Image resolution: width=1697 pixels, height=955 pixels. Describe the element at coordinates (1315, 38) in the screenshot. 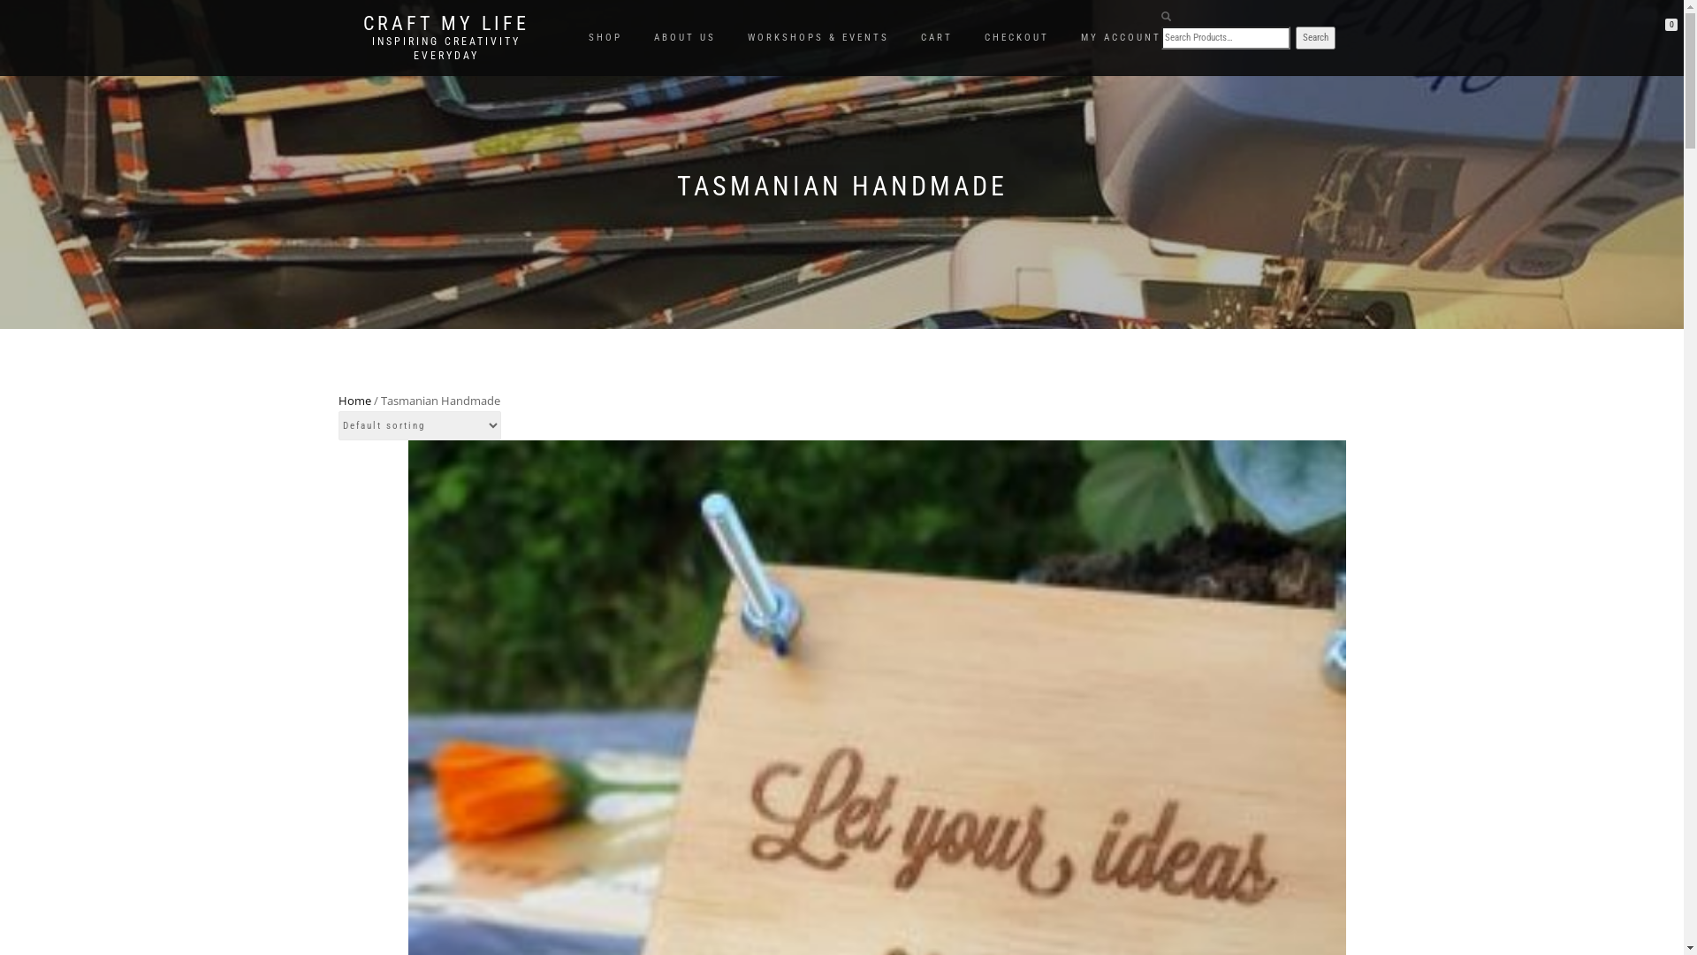

I see `Search` at that location.